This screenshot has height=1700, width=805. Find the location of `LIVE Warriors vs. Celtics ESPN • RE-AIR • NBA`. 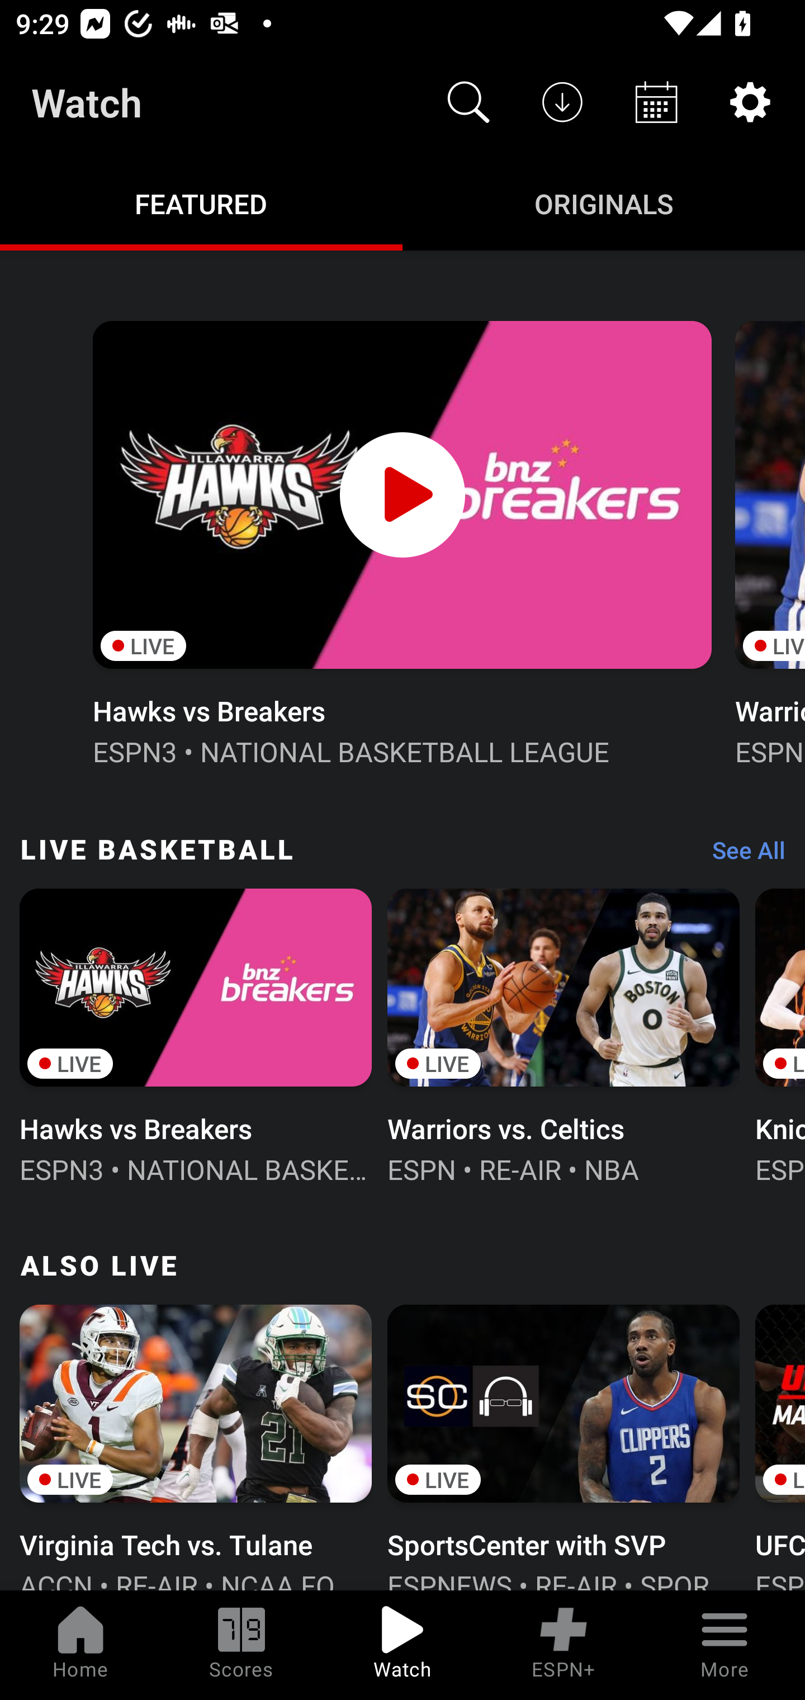

LIVE Warriors vs. Celtics ESPN • RE-AIR • NBA is located at coordinates (563, 1034).